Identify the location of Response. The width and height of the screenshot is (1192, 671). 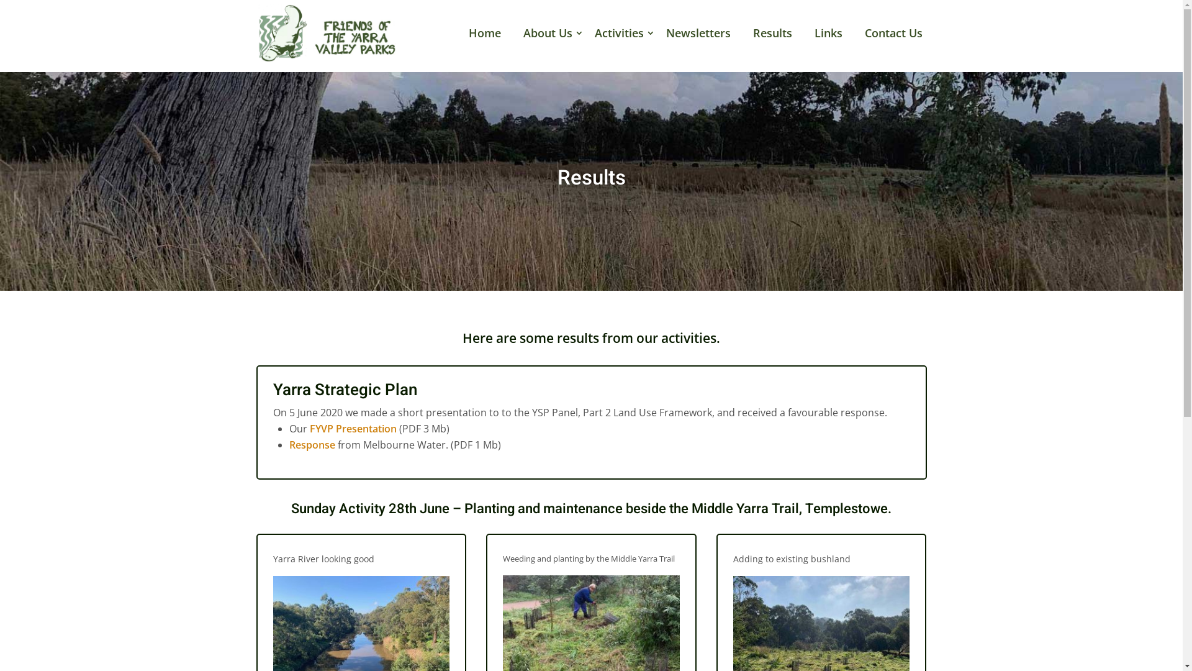
(312, 445).